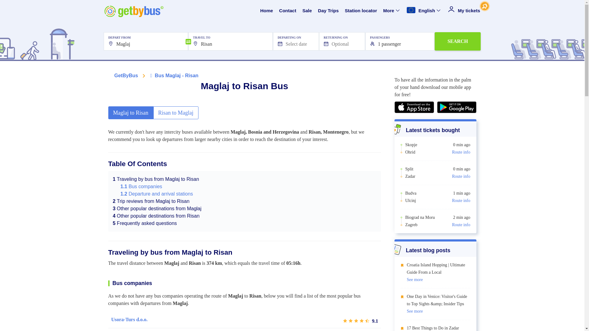 The height and width of the screenshot is (331, 589). Describe the element at coordinates (464, 11) in the screenshot. I see ` My tickets` at that location.